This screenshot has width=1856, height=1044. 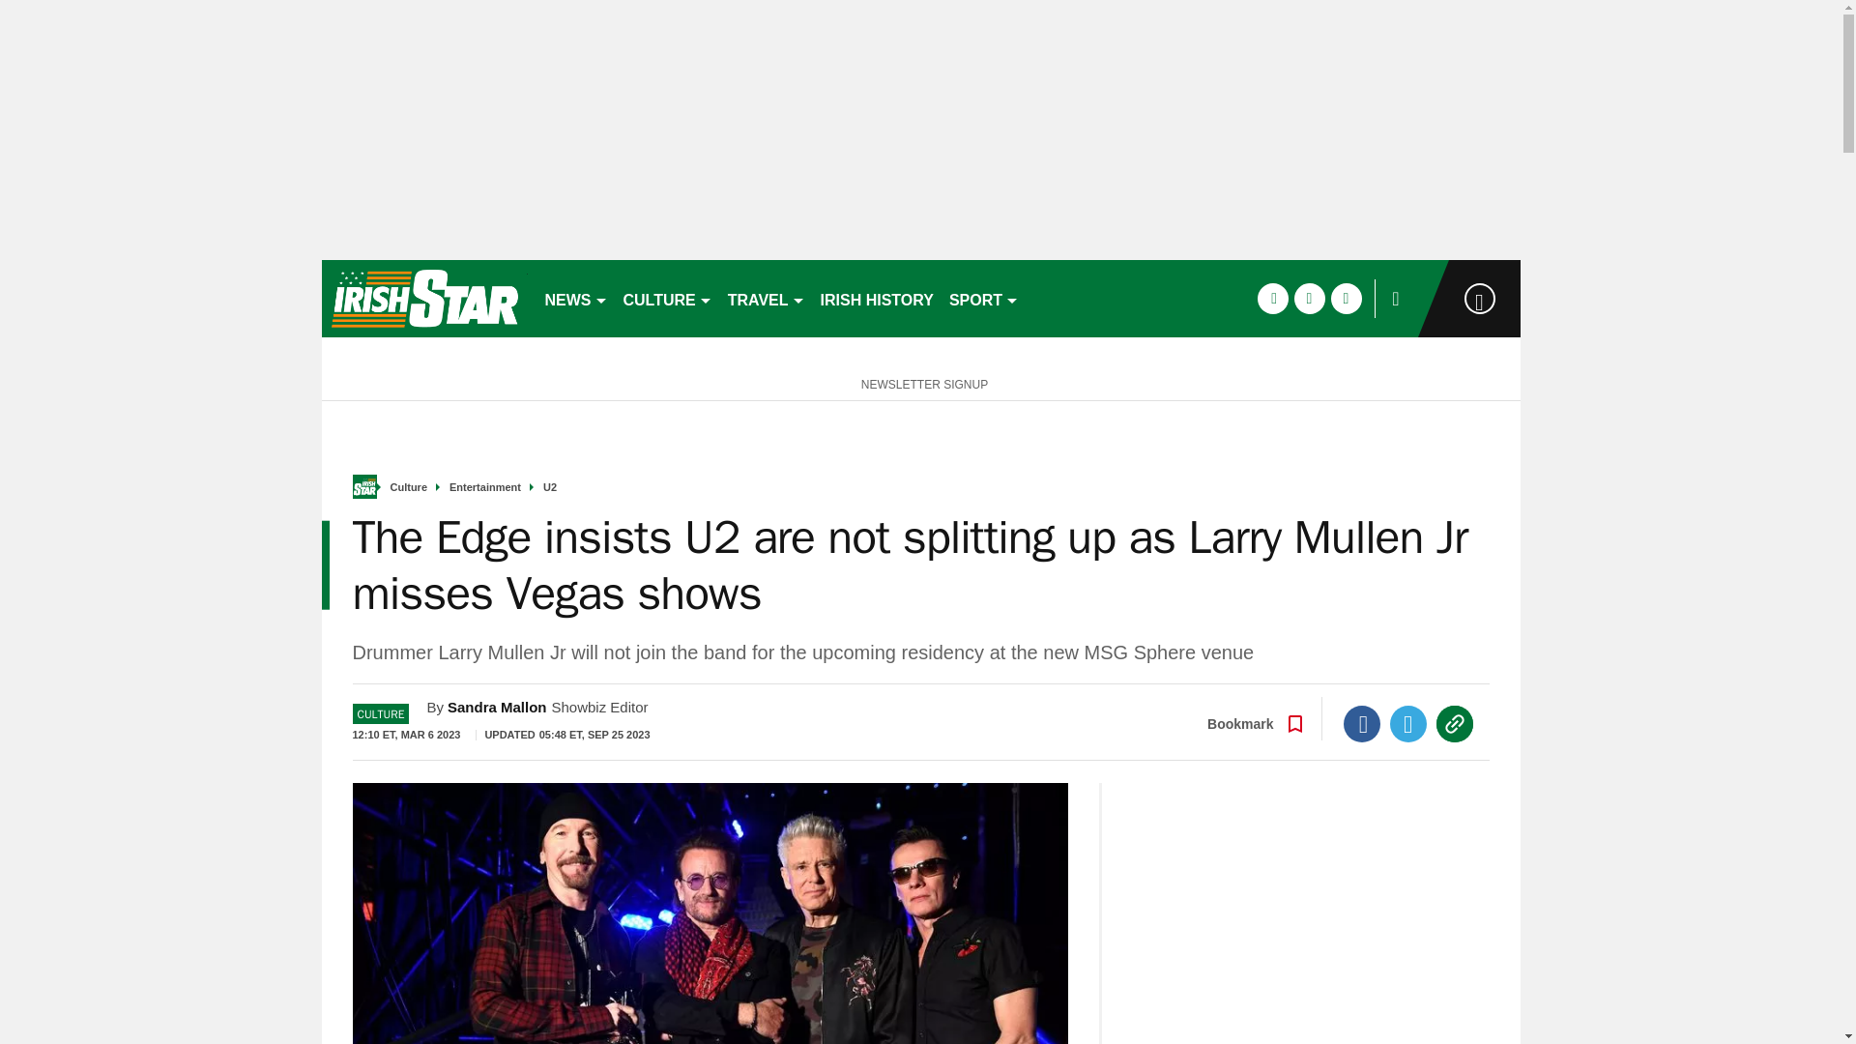 I want to click on NEWS, so click(x=576, y=298).